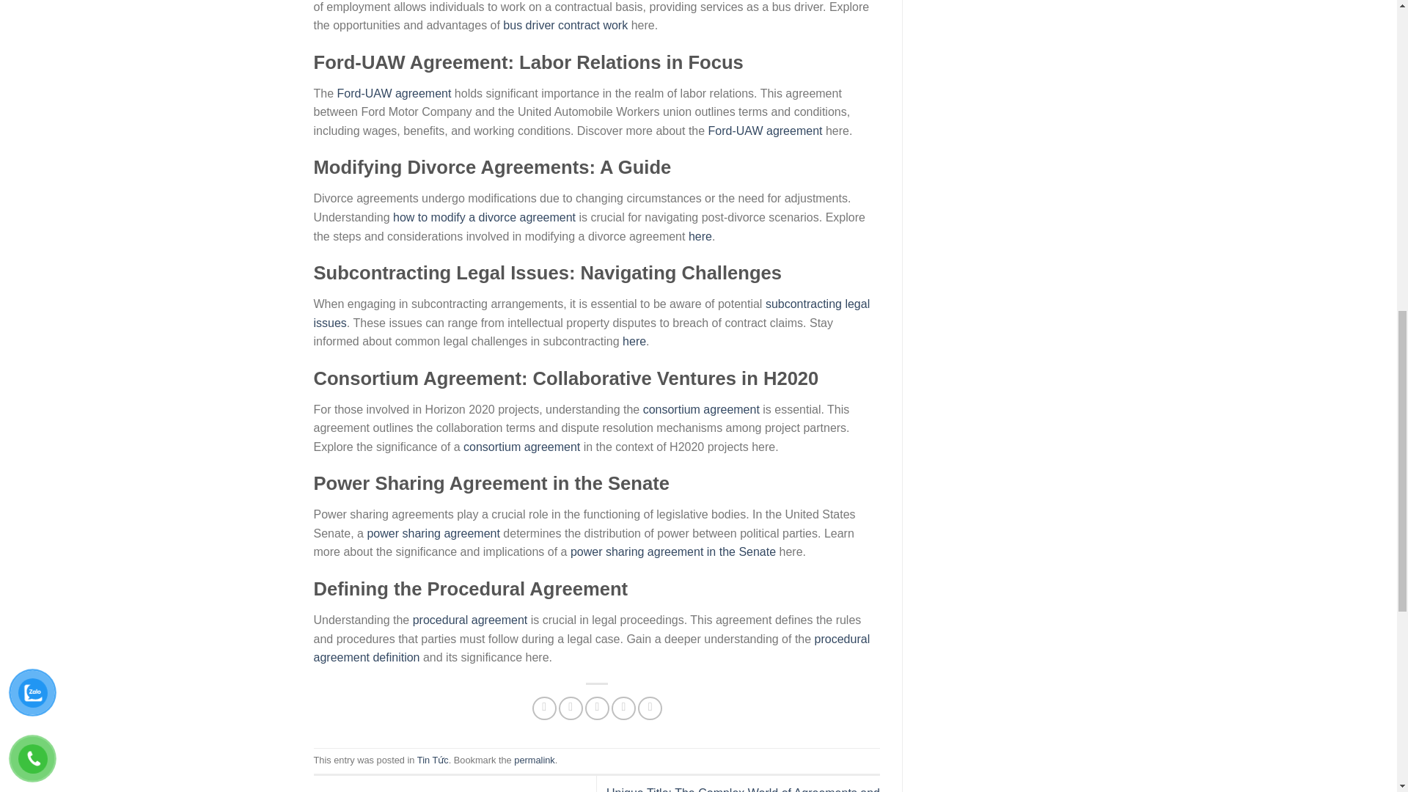 The width and height of the screenshot is (1408, 792). I want to click on Email to a Friend, so click(597, 708).